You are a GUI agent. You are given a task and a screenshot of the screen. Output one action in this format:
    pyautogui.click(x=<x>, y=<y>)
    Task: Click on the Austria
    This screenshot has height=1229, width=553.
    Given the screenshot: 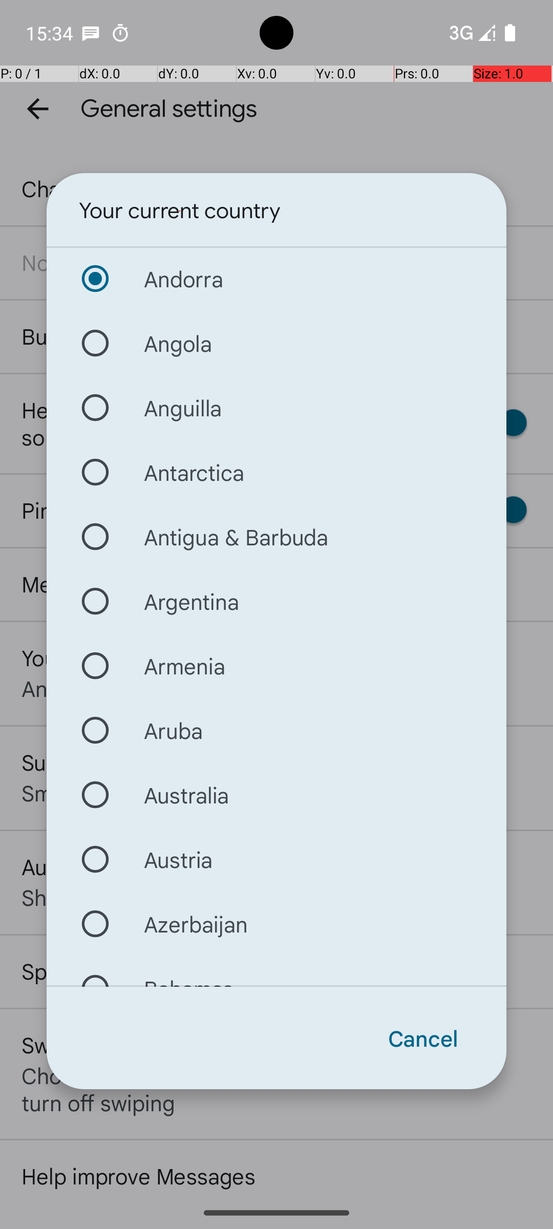 What is the action you would take?
    pyautogui.click(x=276, y=859)
    